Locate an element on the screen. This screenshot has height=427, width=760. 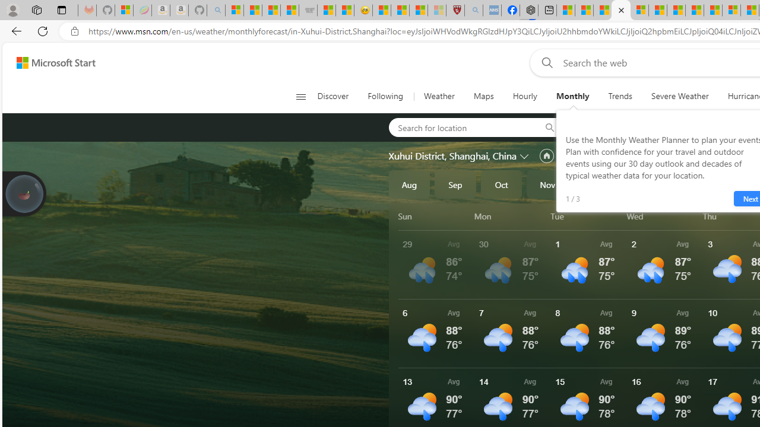
Following is located at coordinates (385, 96).